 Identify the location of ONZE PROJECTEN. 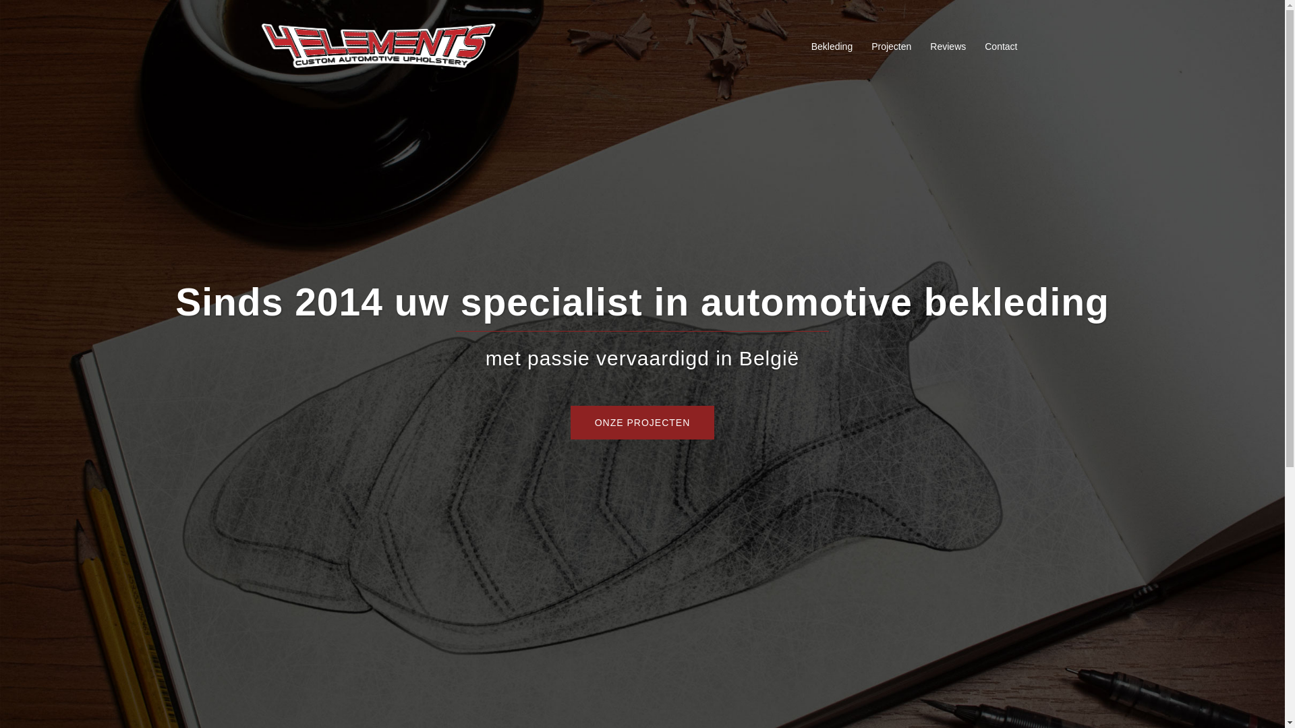
(643, 423).